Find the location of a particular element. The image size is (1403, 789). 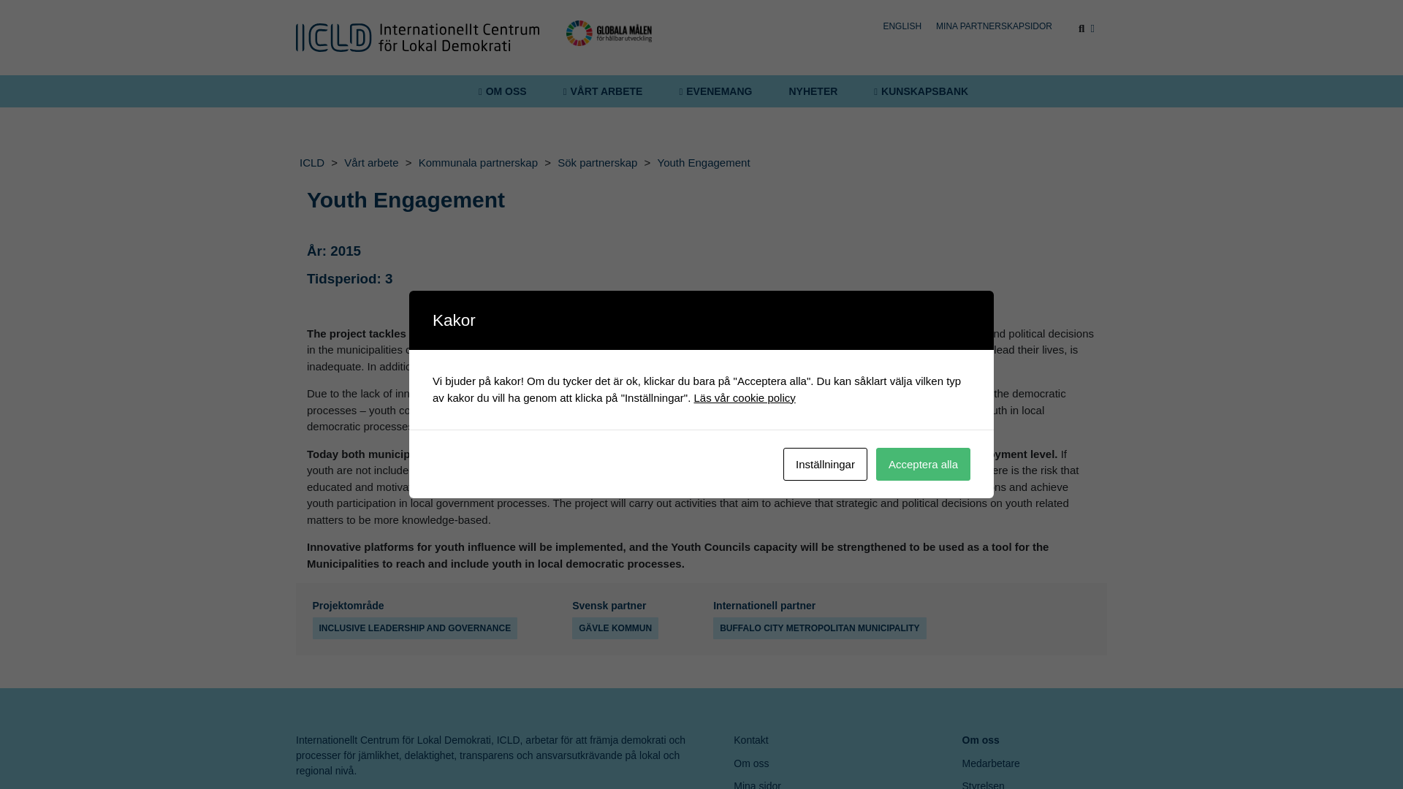

MINA PARTNERSKAPSIDOR is located at coordinates (994, 26).